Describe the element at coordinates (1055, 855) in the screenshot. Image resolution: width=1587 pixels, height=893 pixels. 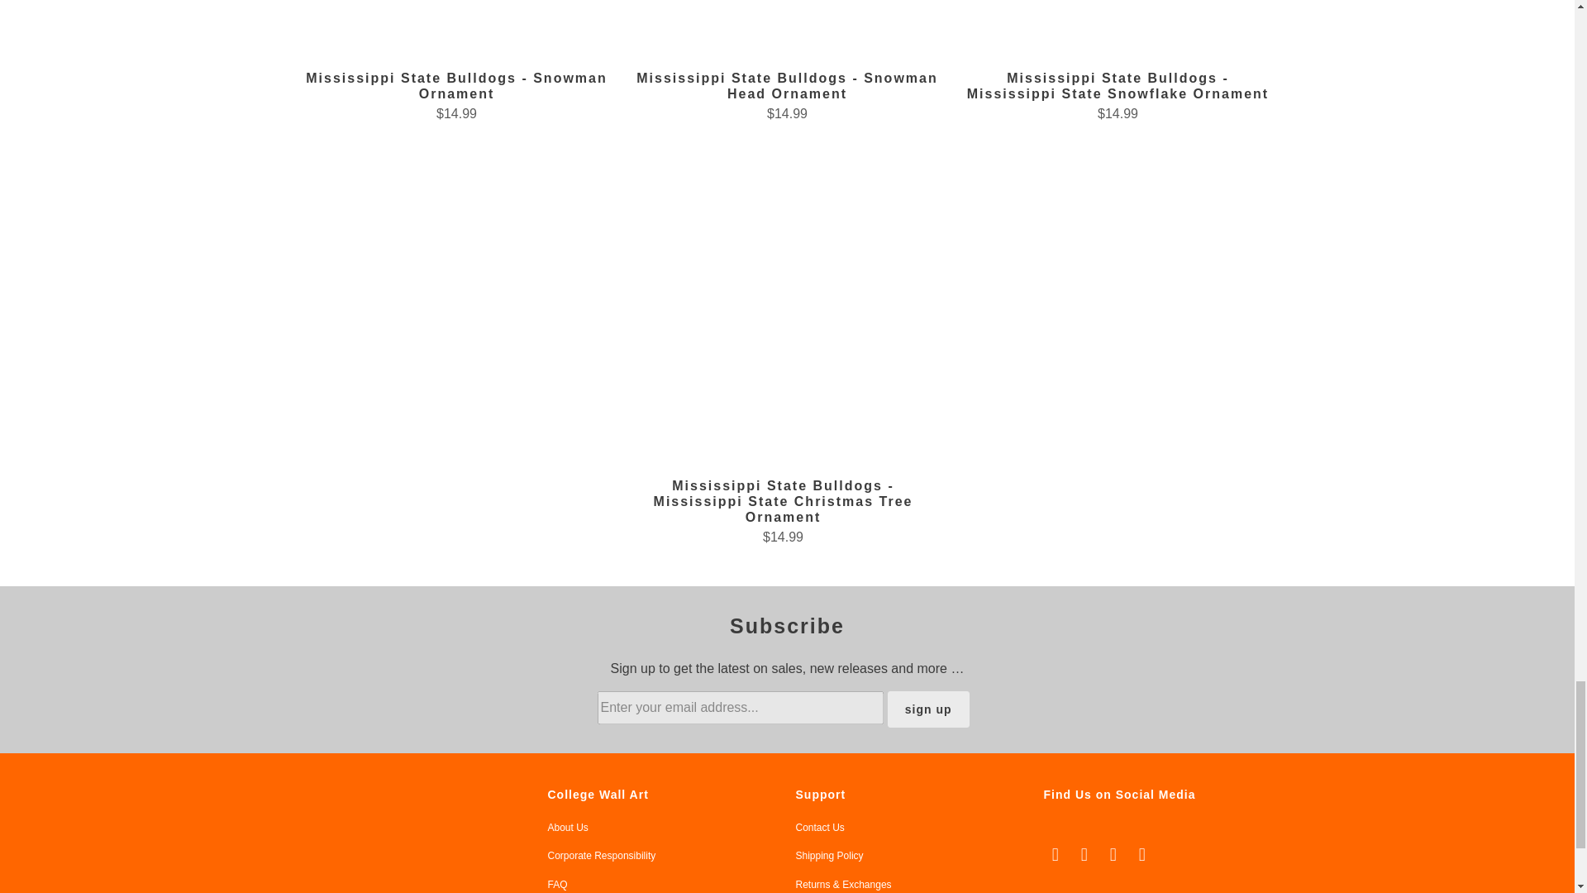
I see `College Wall Art on Twitter` at that location.